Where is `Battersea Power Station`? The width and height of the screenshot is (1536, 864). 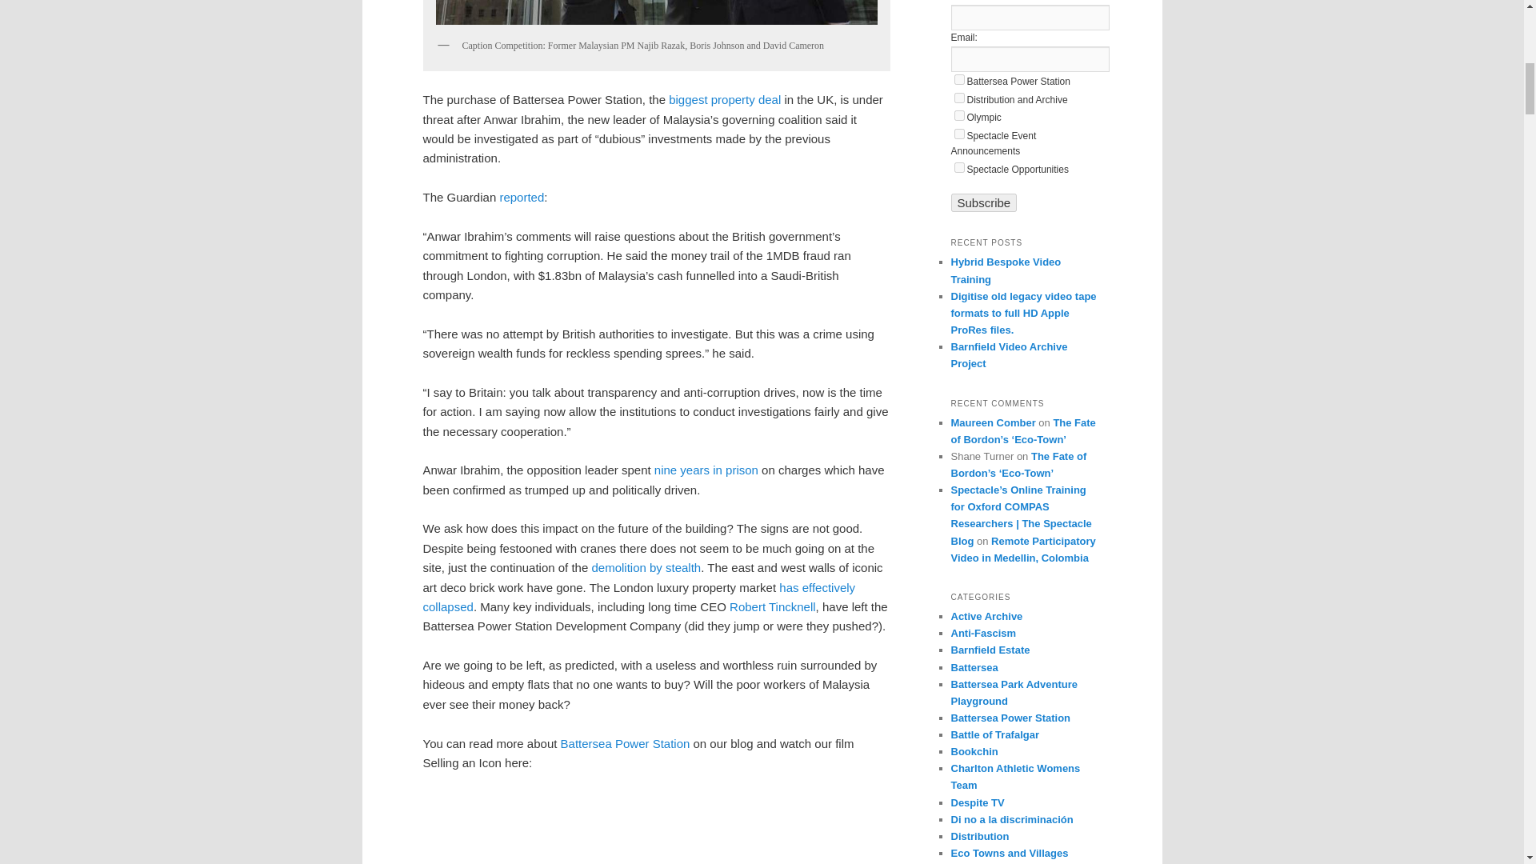 Battersea Power Station is located at coordinates (625, 744).